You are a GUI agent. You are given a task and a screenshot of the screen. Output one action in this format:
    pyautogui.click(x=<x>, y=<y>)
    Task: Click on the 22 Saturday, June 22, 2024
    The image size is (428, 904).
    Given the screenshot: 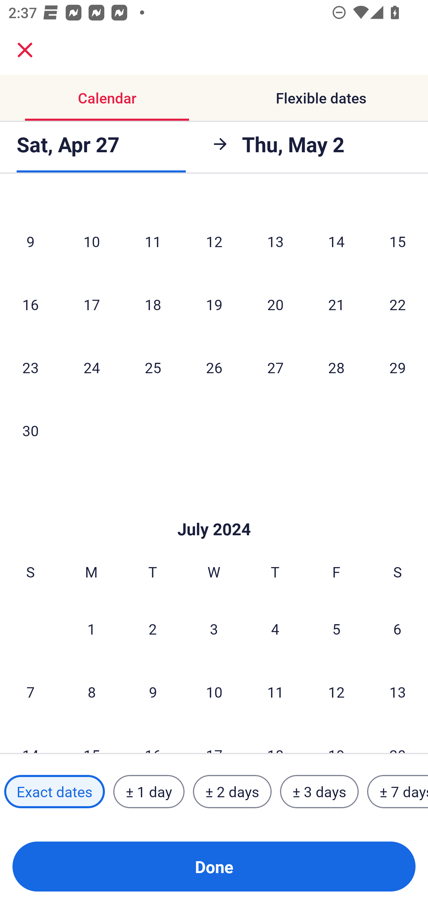 What is the action you would take?
    pyautogui.click(x=398, y=304)
    